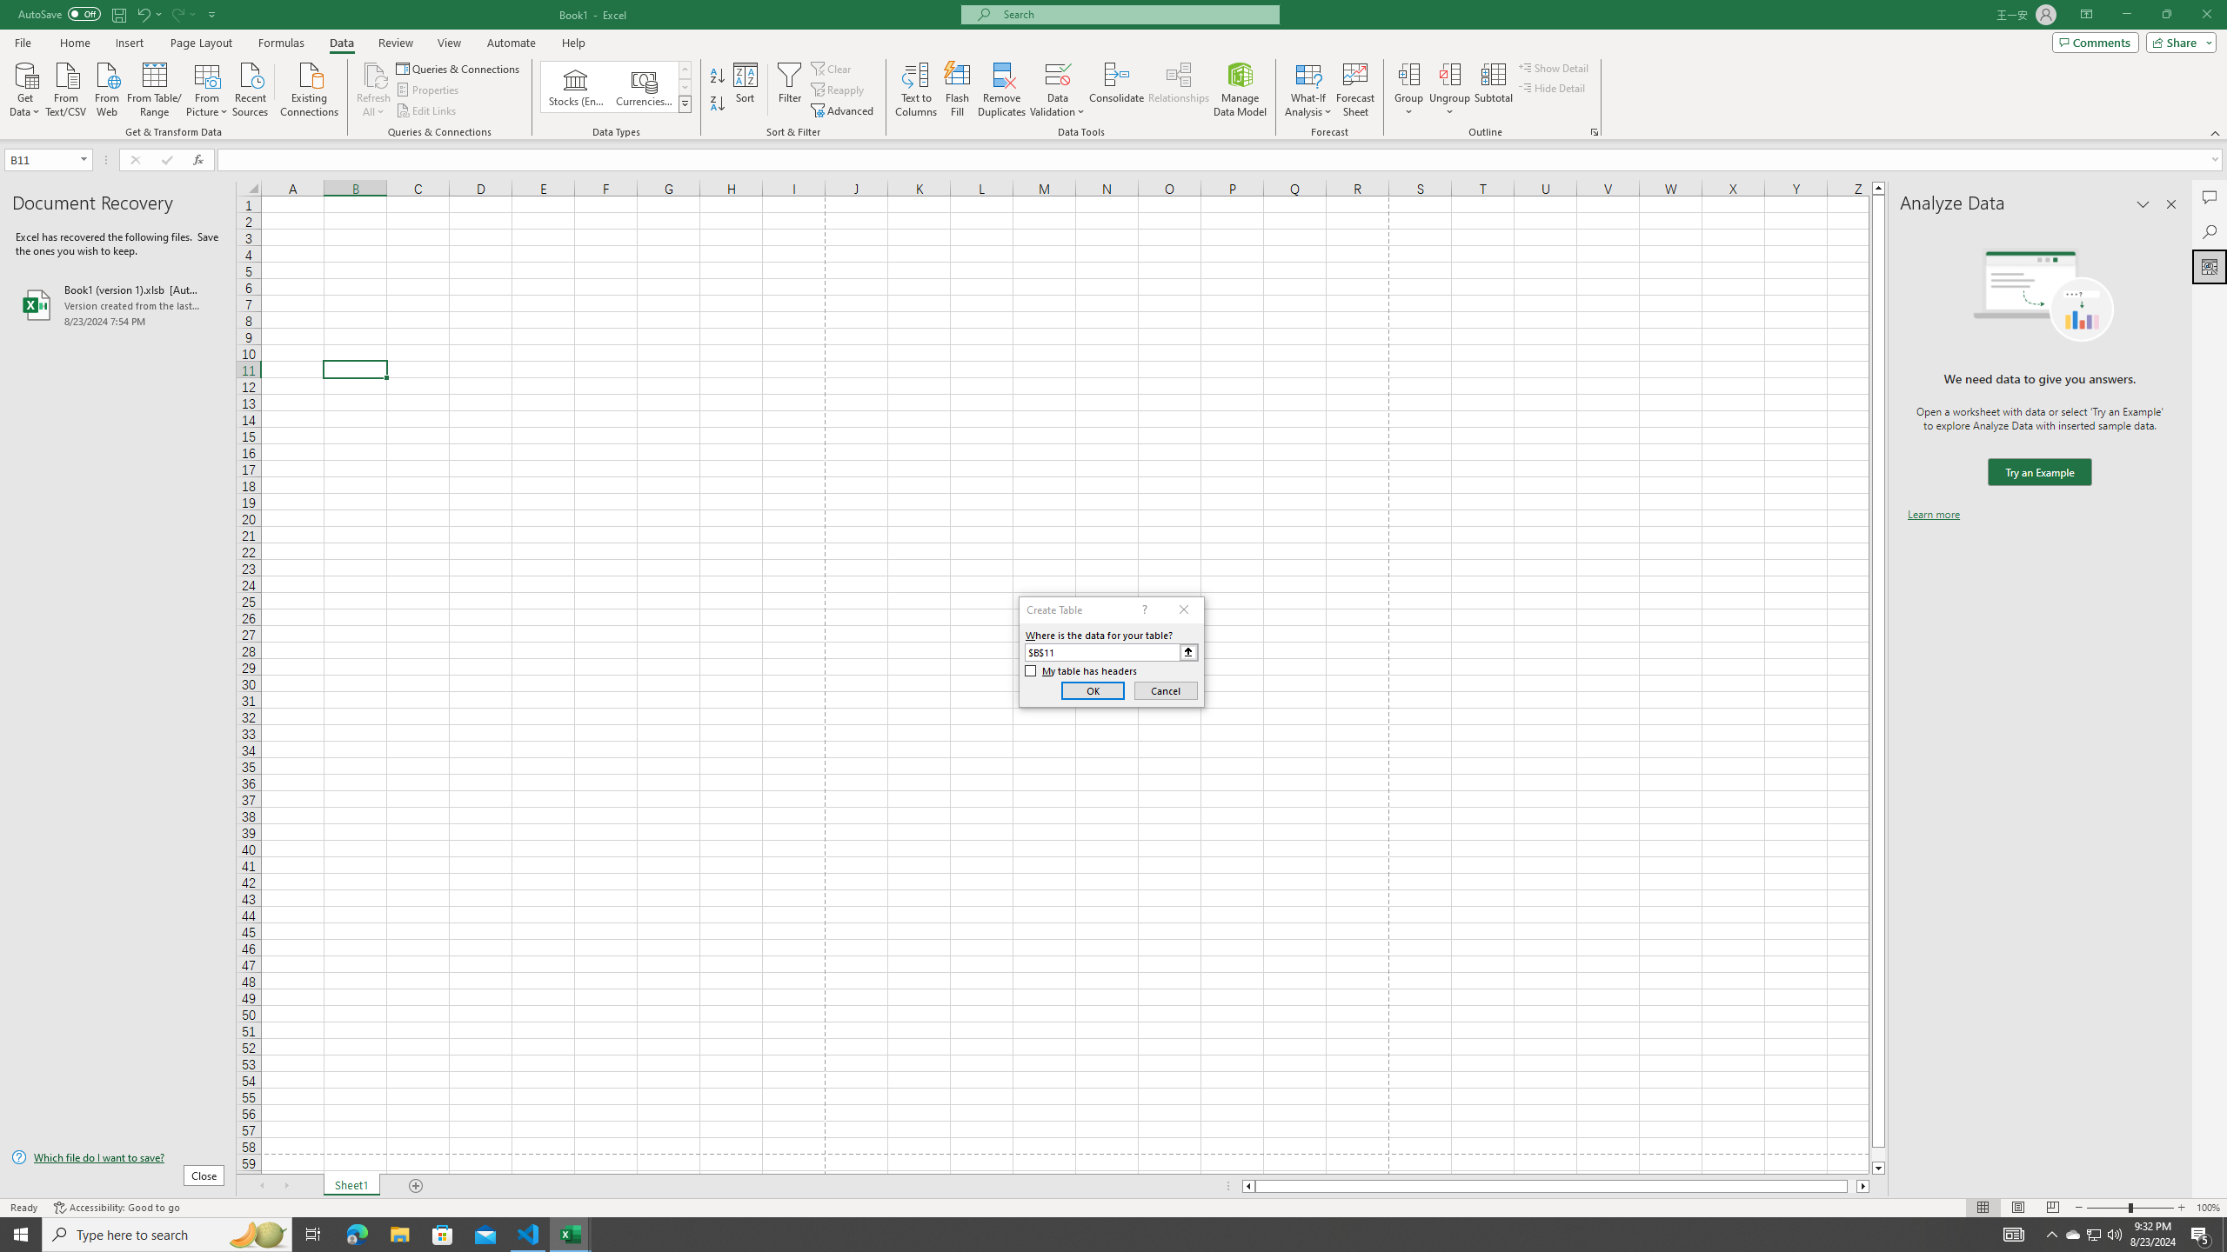 The image size is (2227, 1252). Describe the element at coordinates (644, 87) in the screenshot. I see `Currencies (English)` at that location.